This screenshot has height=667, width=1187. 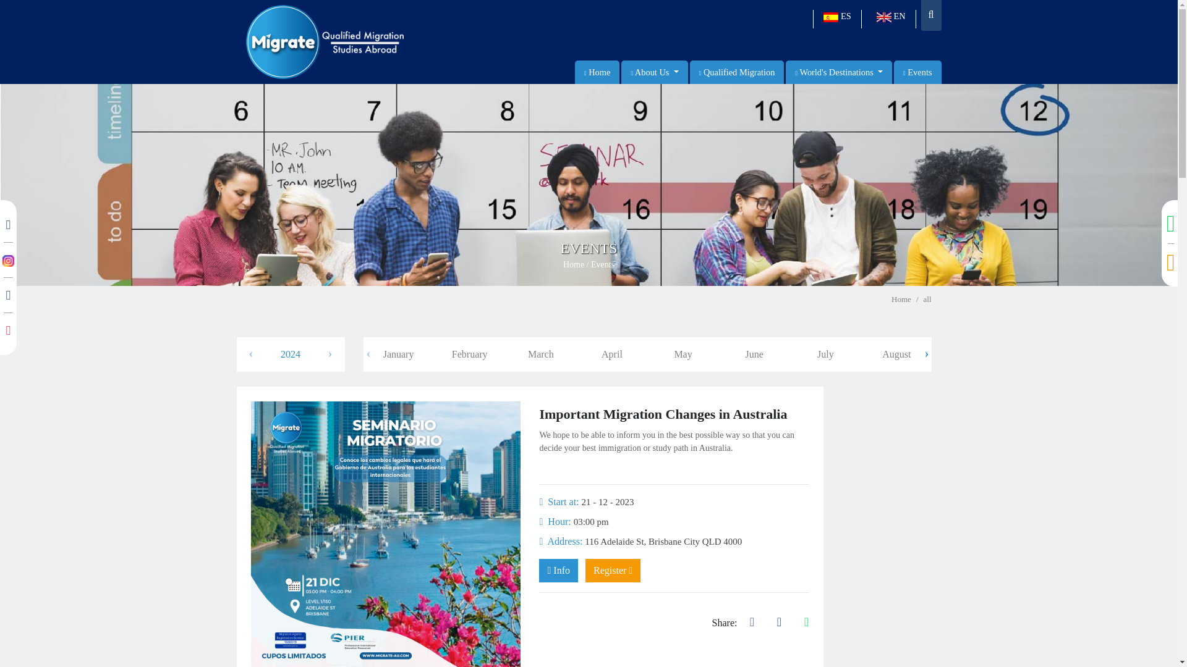 I want to click on ES, so click(x=837, y=19).